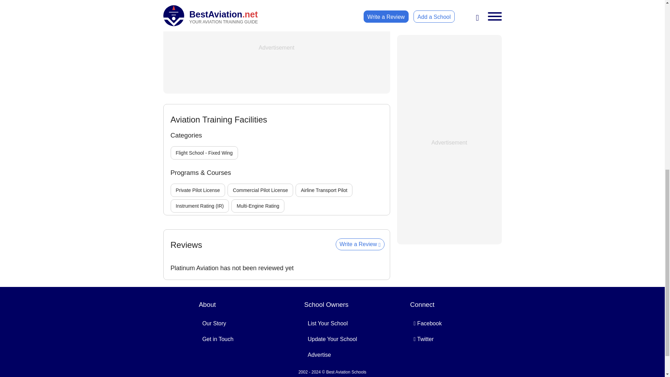 Image resolution: width=670 pixels, height=377 pixels. Describe the element at coordinates (423, 339) in the screenshot. I see `Twitter` at that location.